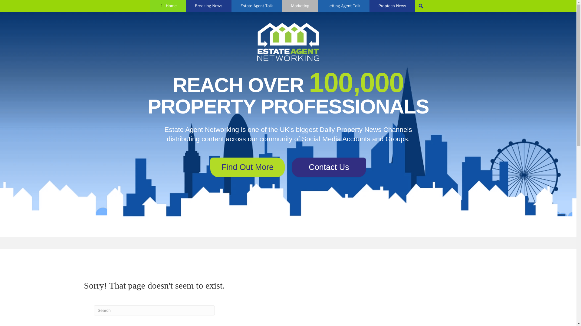  What do you see at coordinates (154, 310) in the screenshot?
I see `Type and press Enter to search.` at bounding box center [154, 310].